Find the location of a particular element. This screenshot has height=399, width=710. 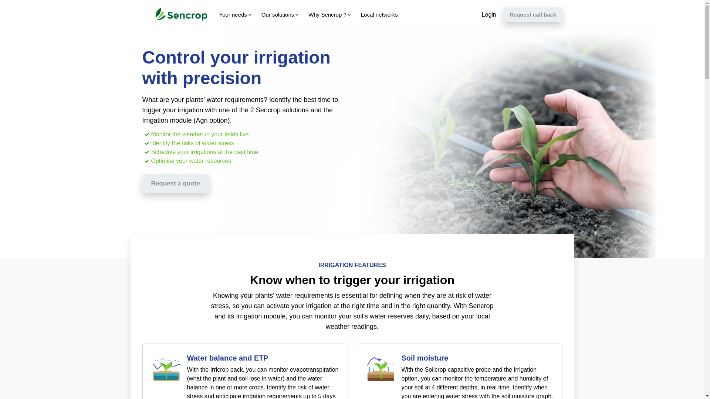

Request call back is located at coordinates (532, 15).